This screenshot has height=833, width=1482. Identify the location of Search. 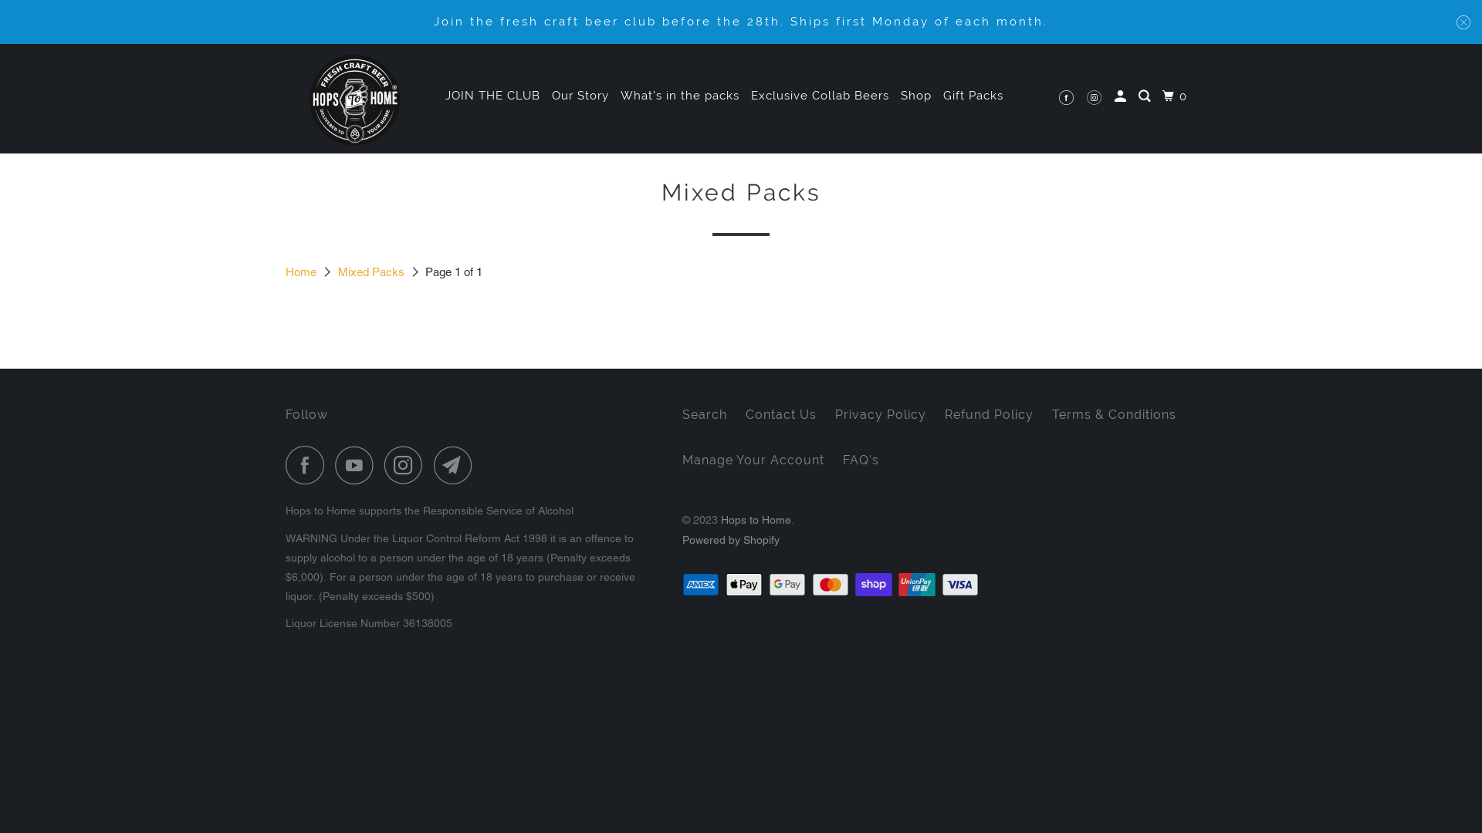
(705, 415).